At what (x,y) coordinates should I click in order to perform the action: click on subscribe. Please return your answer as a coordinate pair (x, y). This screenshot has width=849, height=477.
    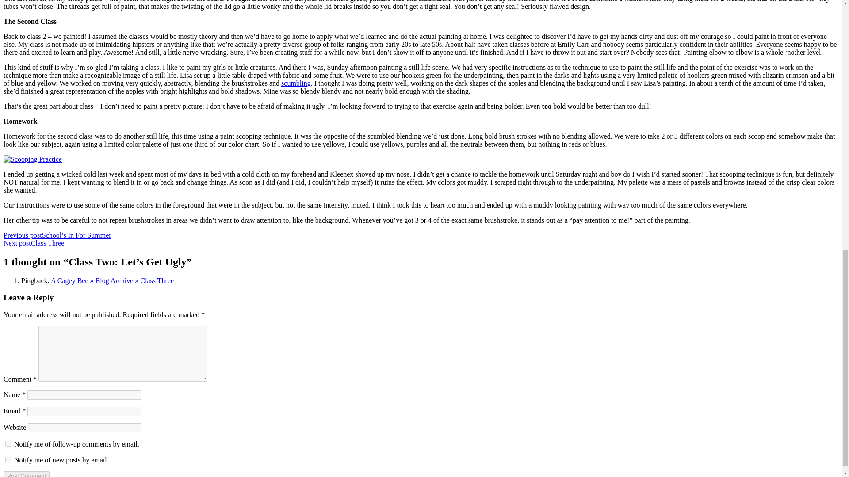
    Looking at the image, I should click on (8, 443).